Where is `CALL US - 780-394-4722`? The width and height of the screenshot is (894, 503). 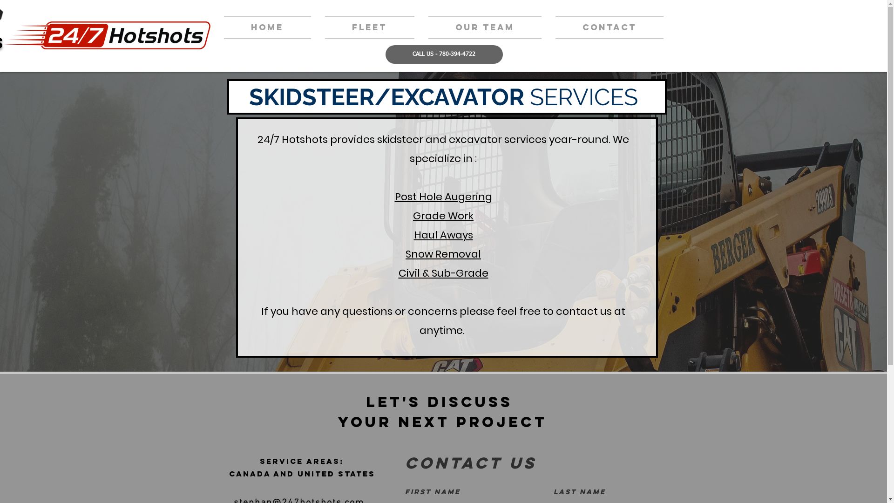
CALL US - 780-394-4722 is located at coordinates (444, 54).